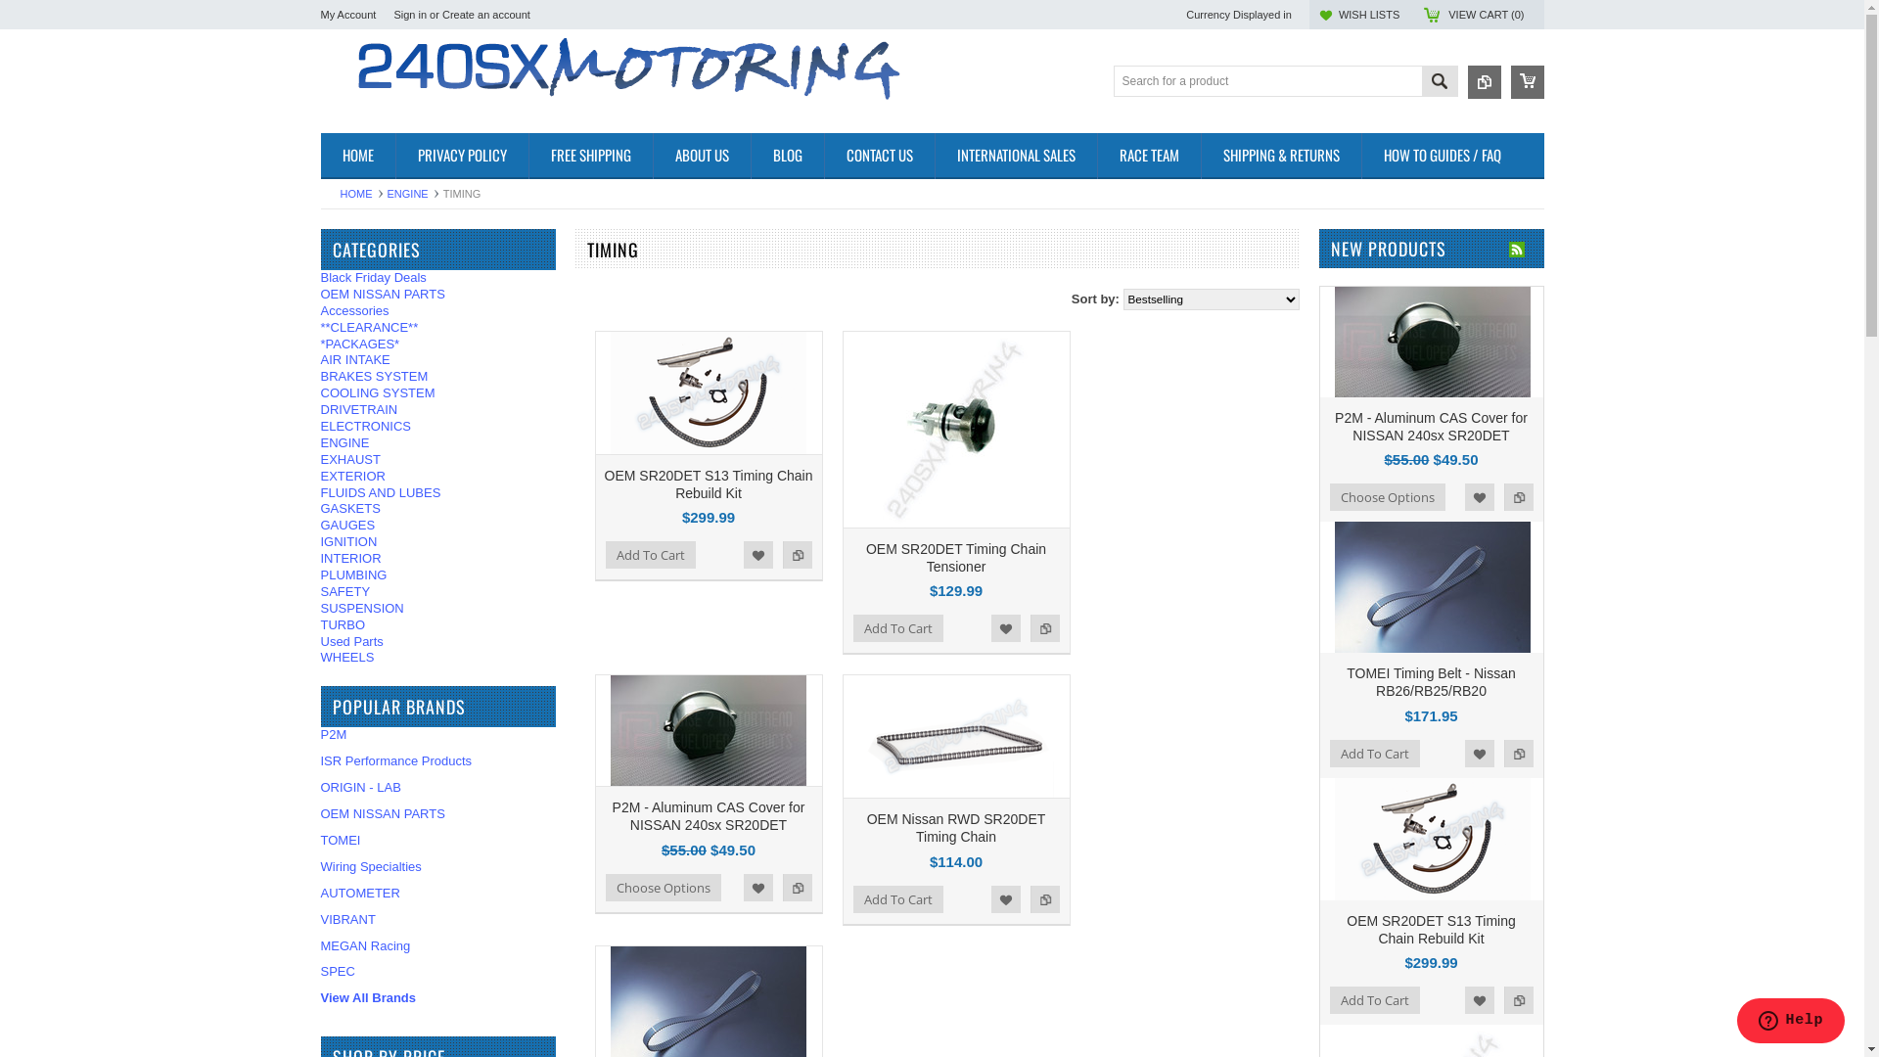 This screenshot has width=1879, height=1057. Describe the element at coordinates (438, 393) in the screenshot. I see `COOLING SYSTEM` at that location.